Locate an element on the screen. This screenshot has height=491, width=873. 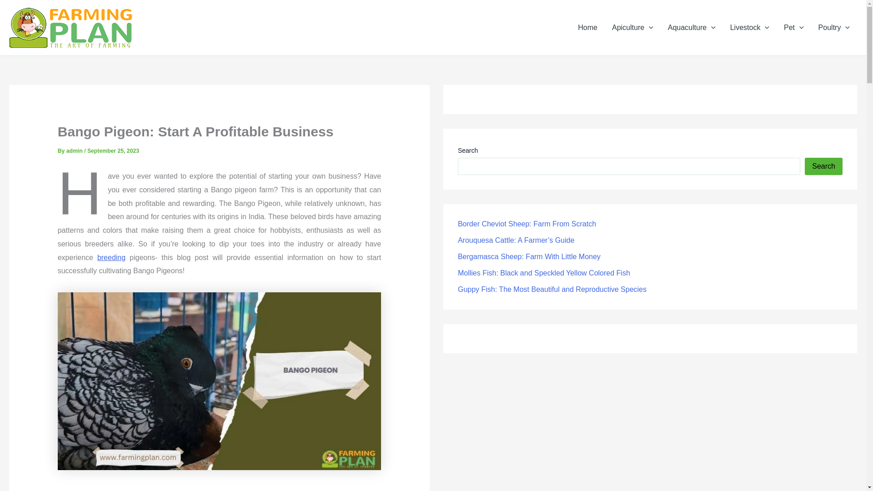
Pet is located at coordinates (794, 27).